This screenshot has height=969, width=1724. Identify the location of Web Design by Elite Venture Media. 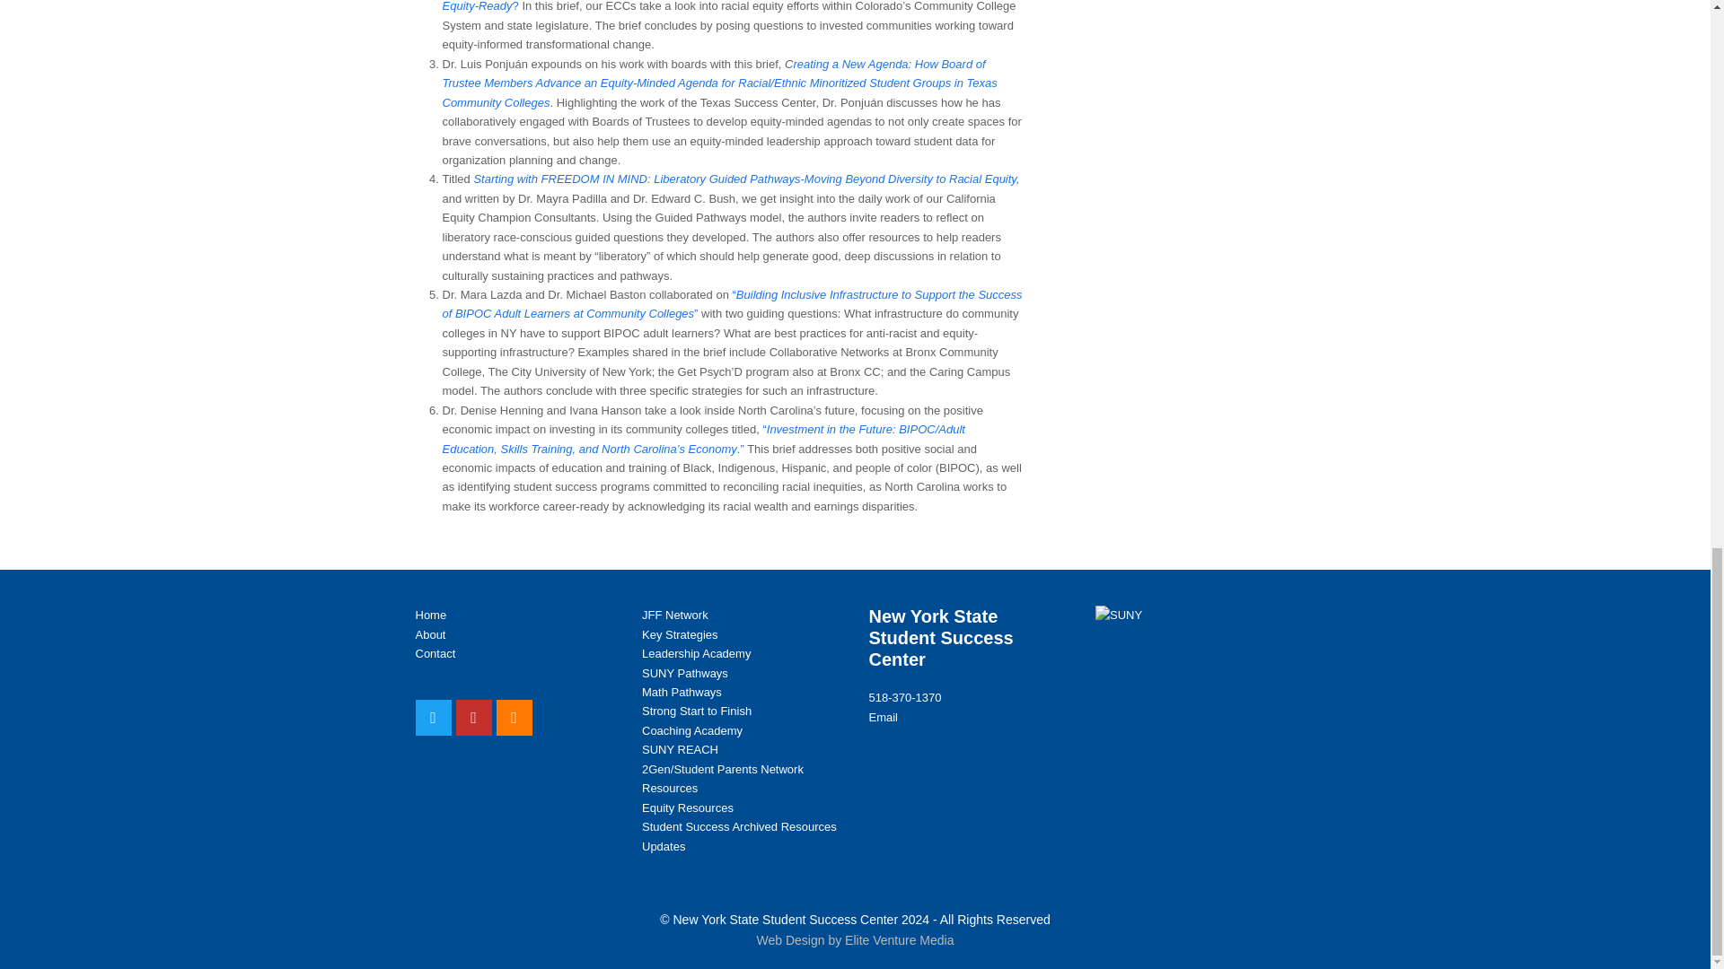
(855, 940).